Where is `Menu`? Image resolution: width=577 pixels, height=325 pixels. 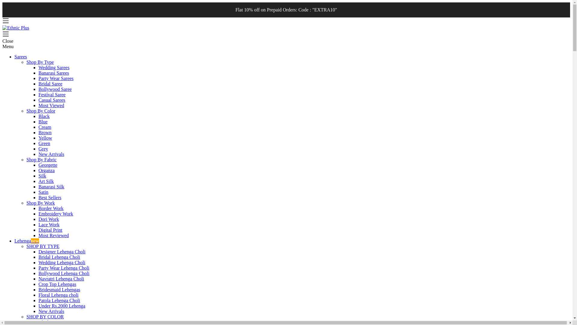 Menu is located at coordinates (8, 46).